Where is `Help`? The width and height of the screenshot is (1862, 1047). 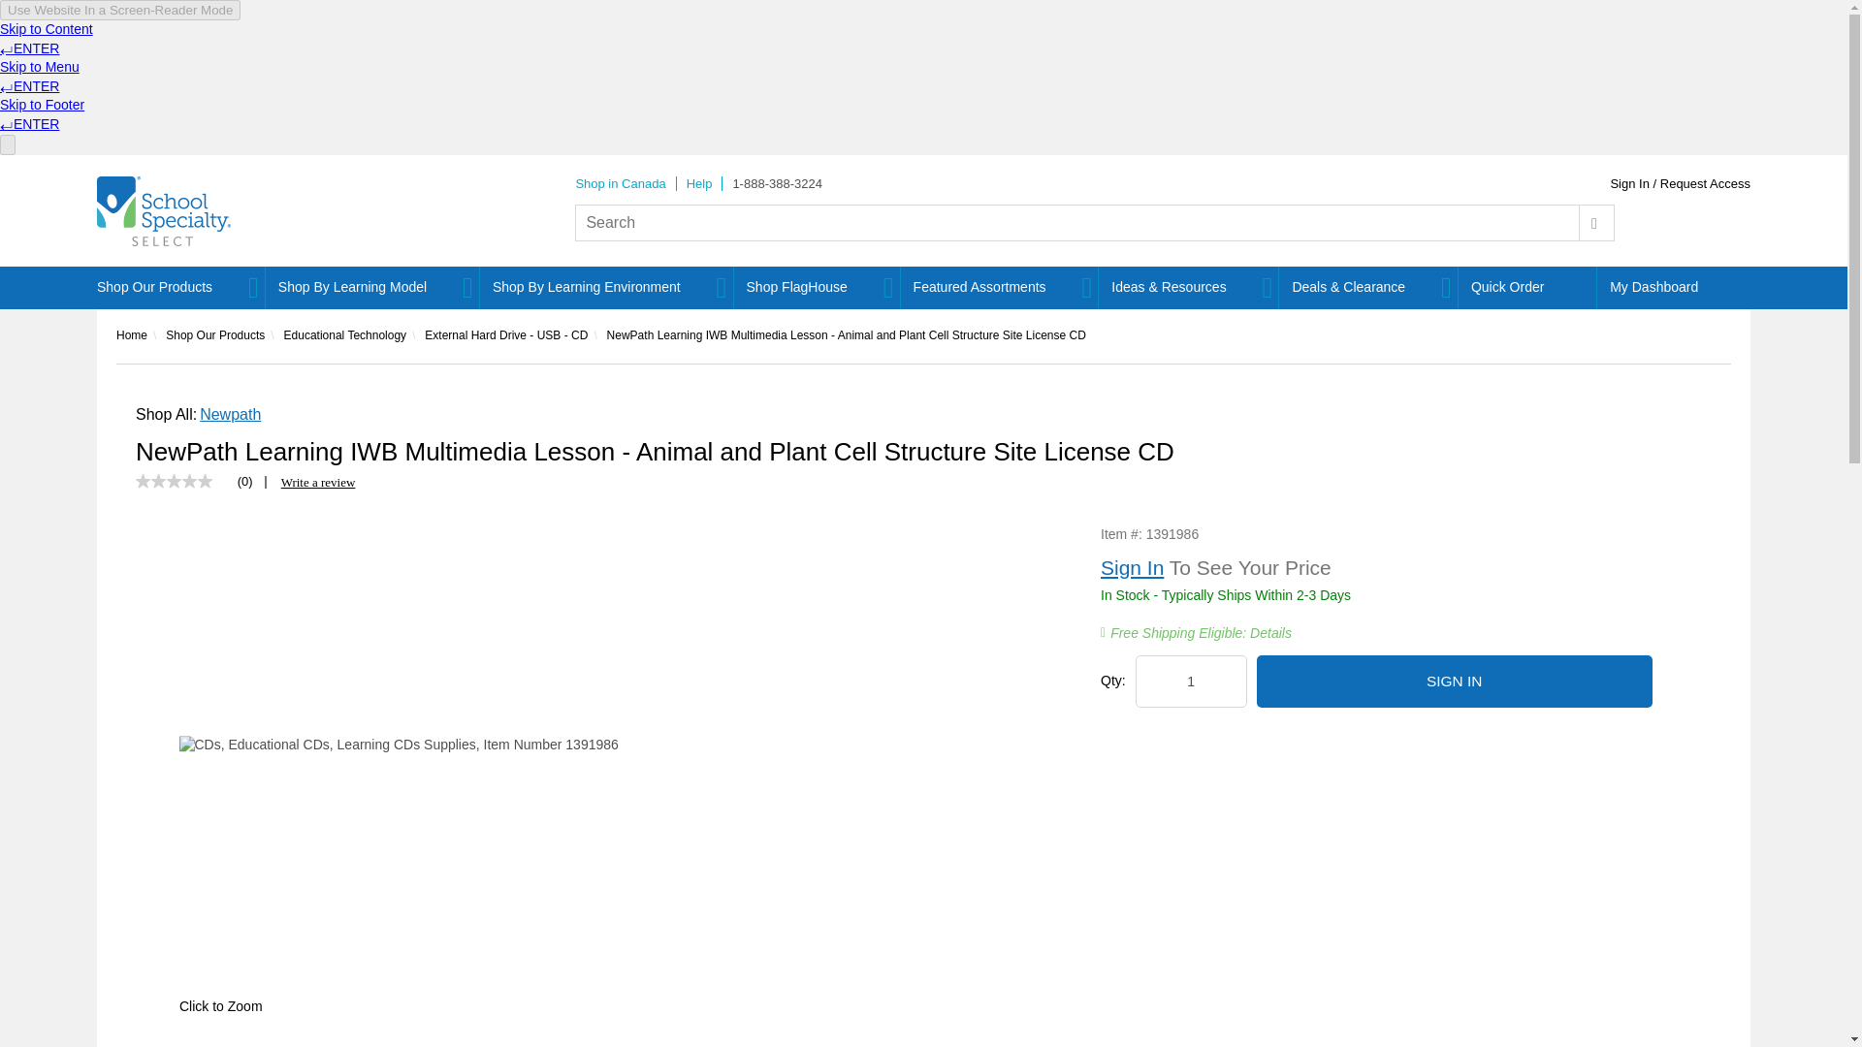 Help is located at coordinates (700, 183).